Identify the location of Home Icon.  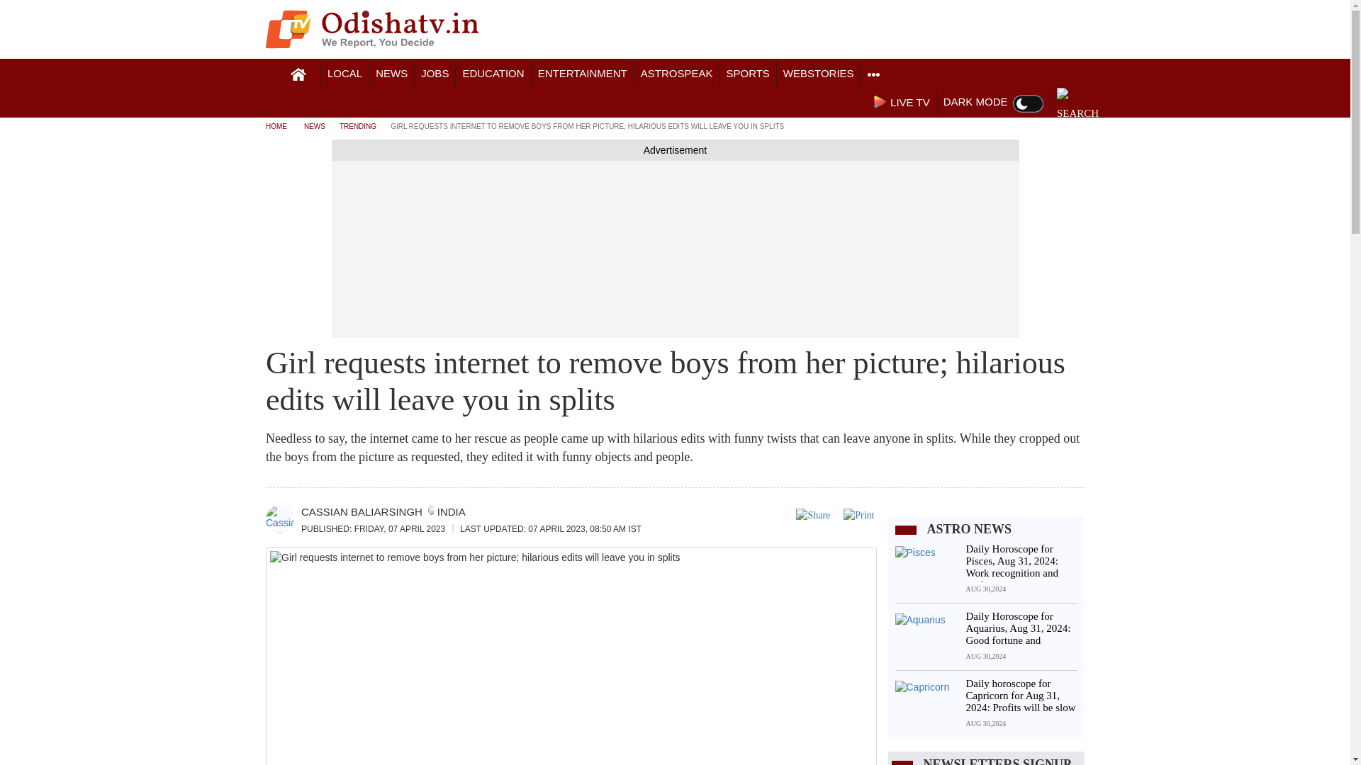
(298, 74).